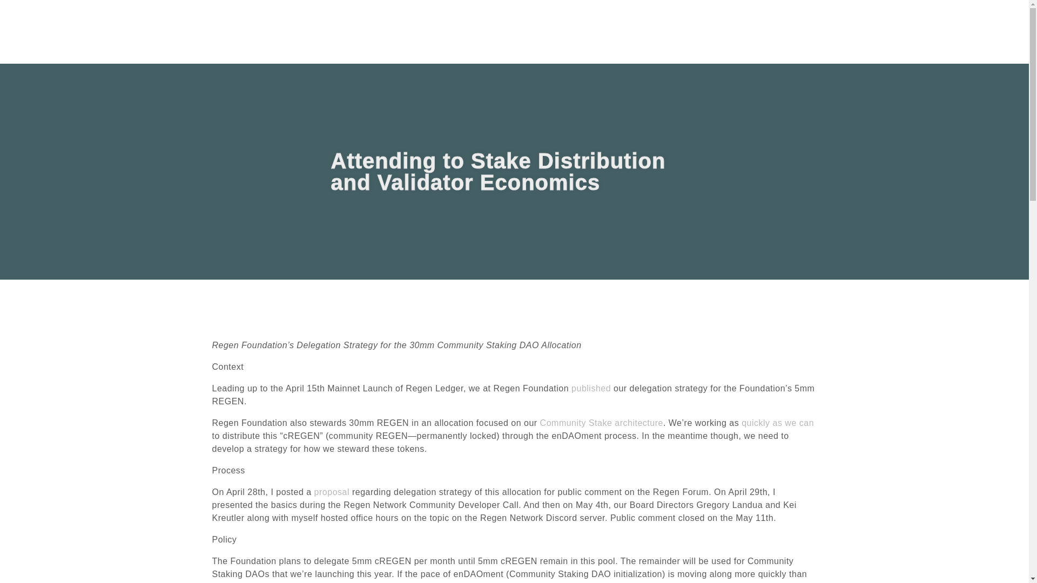 Image resolution: width=1037 pixels, height=583 pixels. I want to click on POLICIES, so click(814, 31).